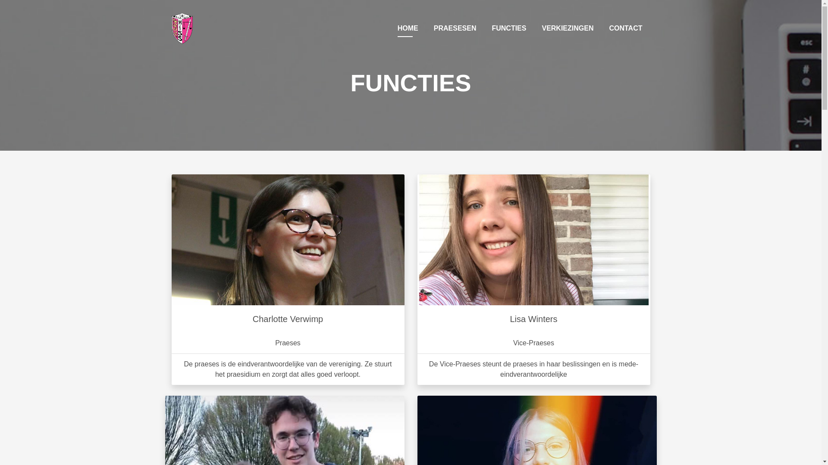 This screenshot has height=465, width=828. I want to click on FUNCTIES, so click(509, 28).